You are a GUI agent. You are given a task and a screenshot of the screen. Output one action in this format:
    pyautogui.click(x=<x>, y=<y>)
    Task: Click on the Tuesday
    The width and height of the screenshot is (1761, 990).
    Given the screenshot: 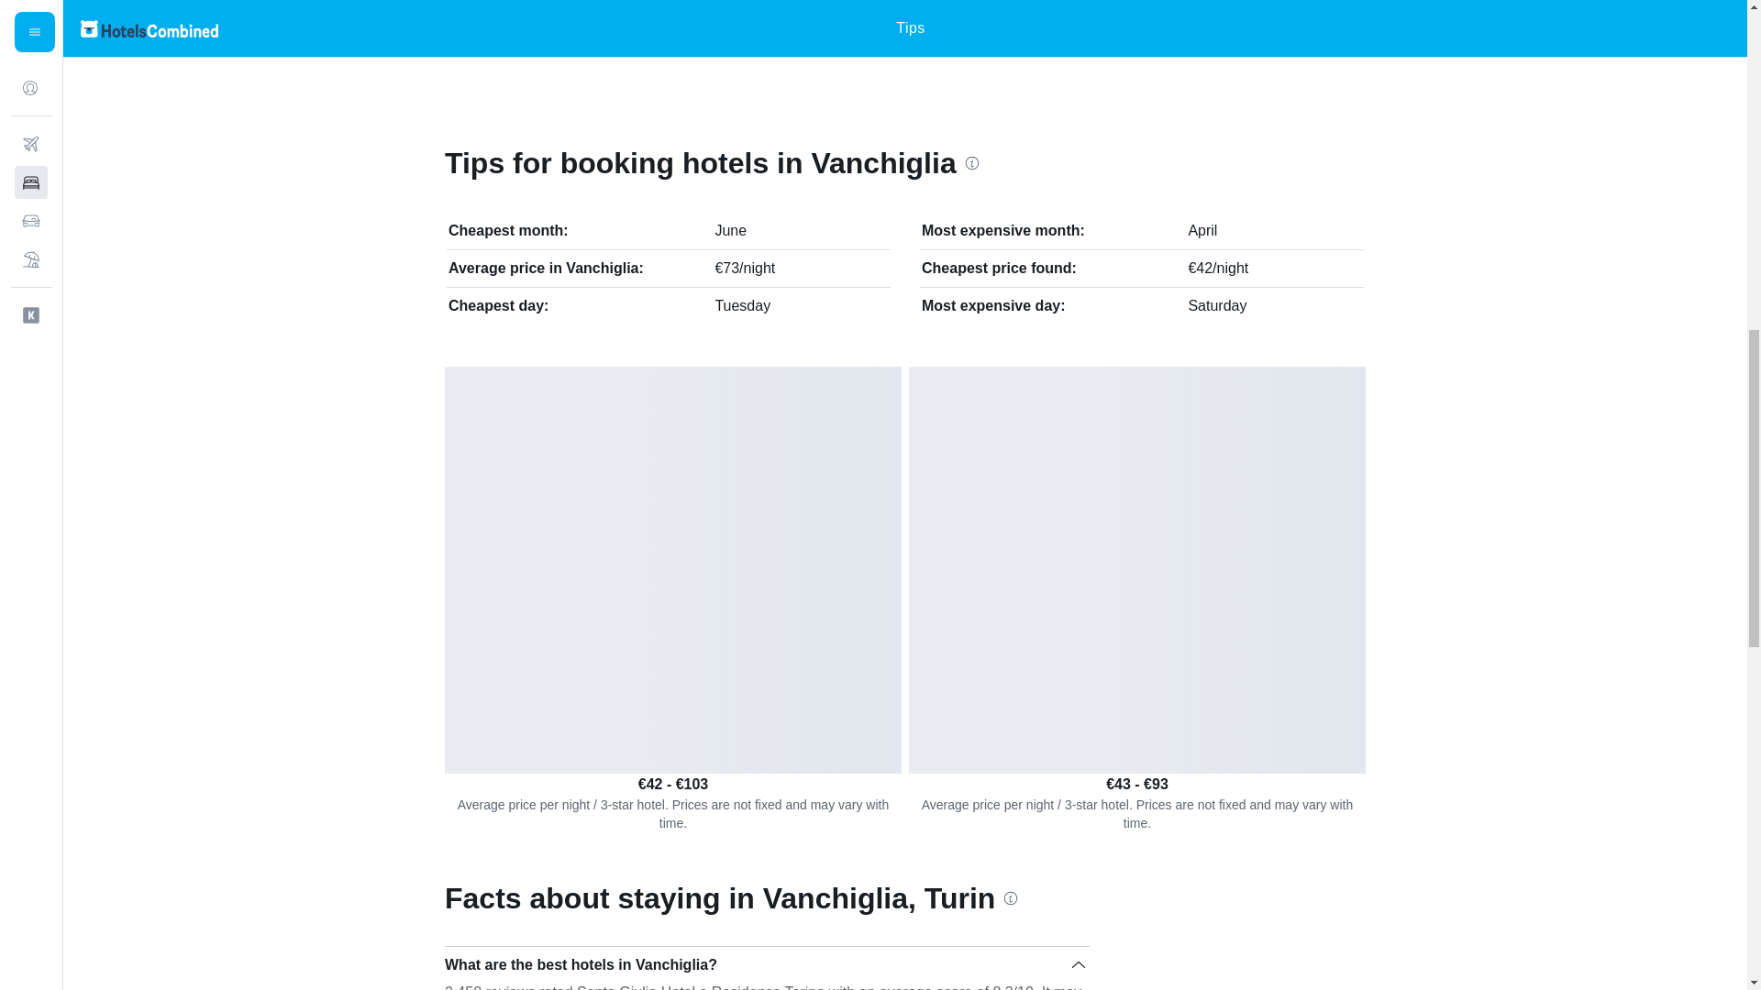 What is the action you would take?
    pyautogui.click(x=743, y=306)
    